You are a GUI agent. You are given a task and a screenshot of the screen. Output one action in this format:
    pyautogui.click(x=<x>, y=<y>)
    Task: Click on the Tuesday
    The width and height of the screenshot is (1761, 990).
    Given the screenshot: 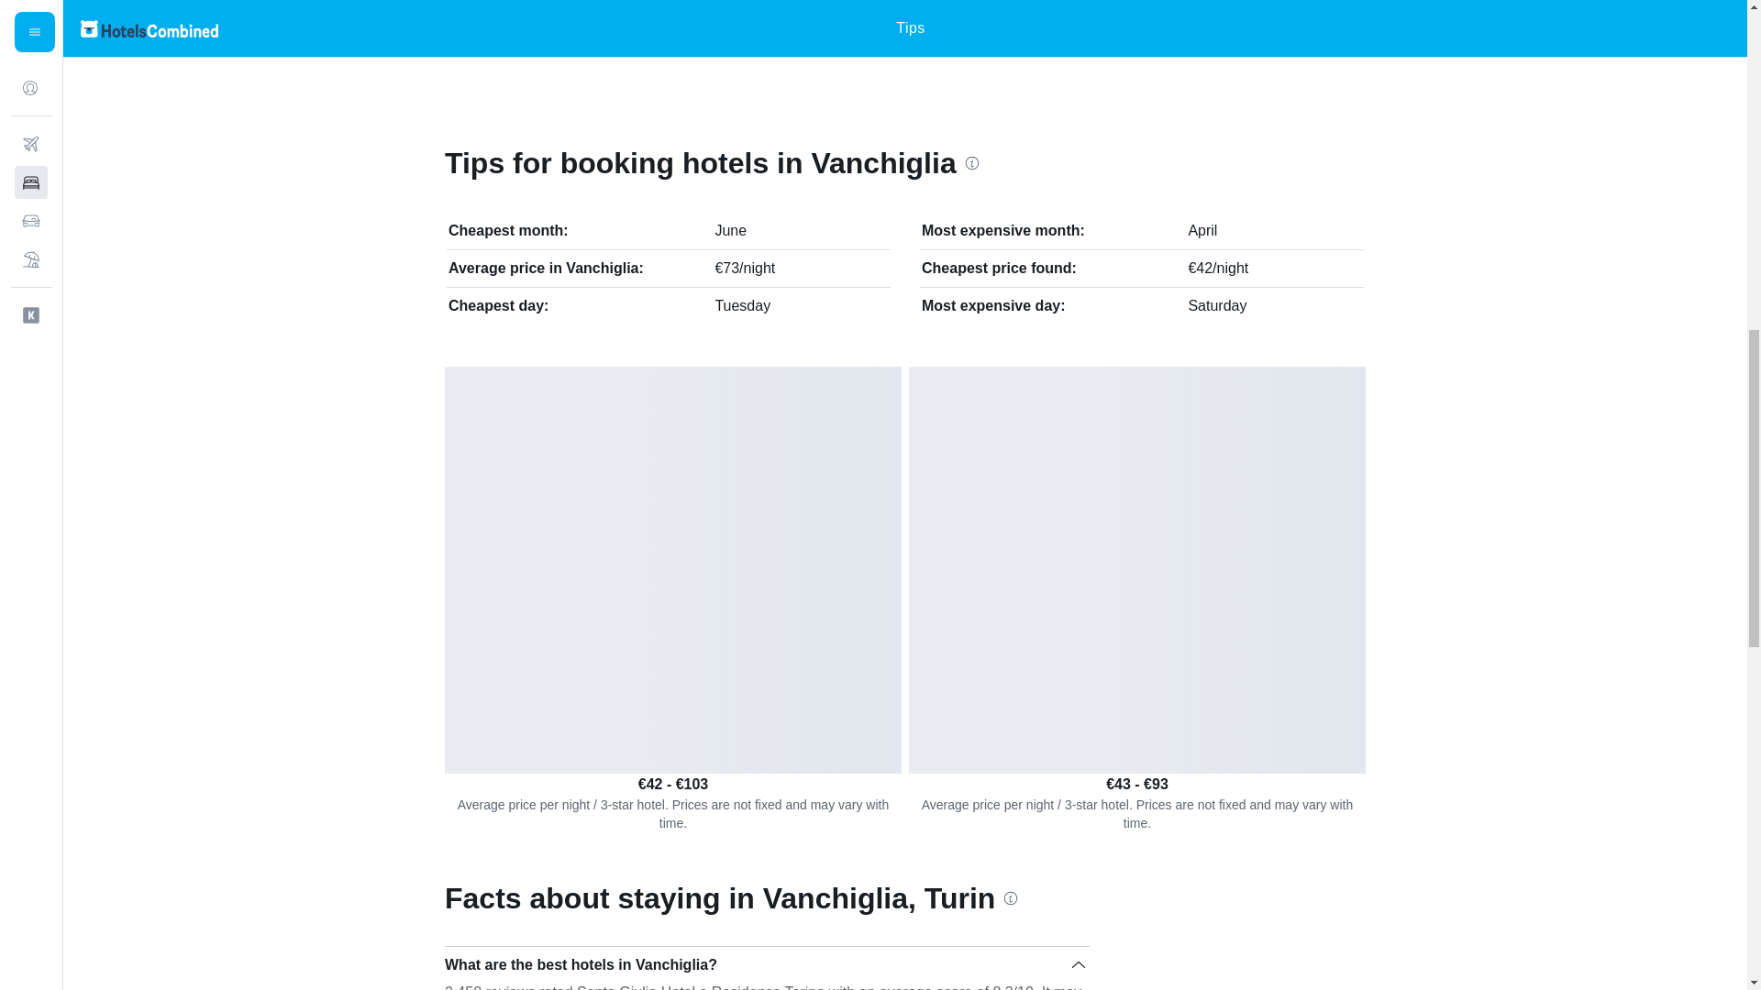 What is the action you would take?
    pyautogui.click(x=743, y=306)
    